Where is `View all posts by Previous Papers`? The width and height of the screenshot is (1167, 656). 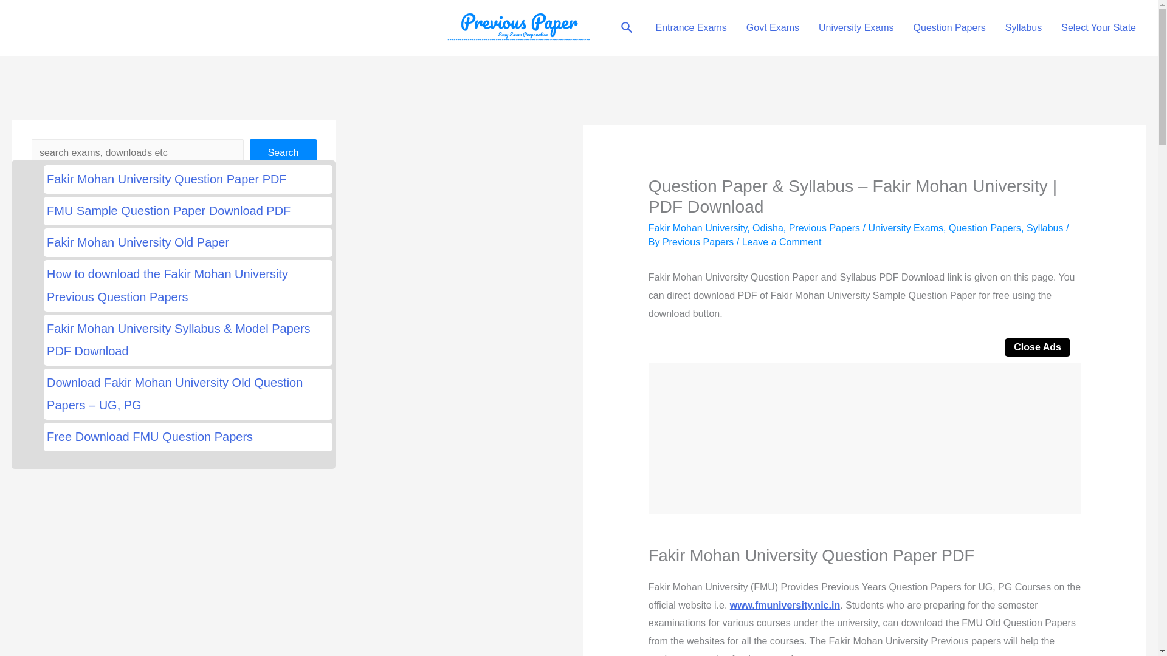 View all posts by Previous Papers is located at coordinates (699, 242).